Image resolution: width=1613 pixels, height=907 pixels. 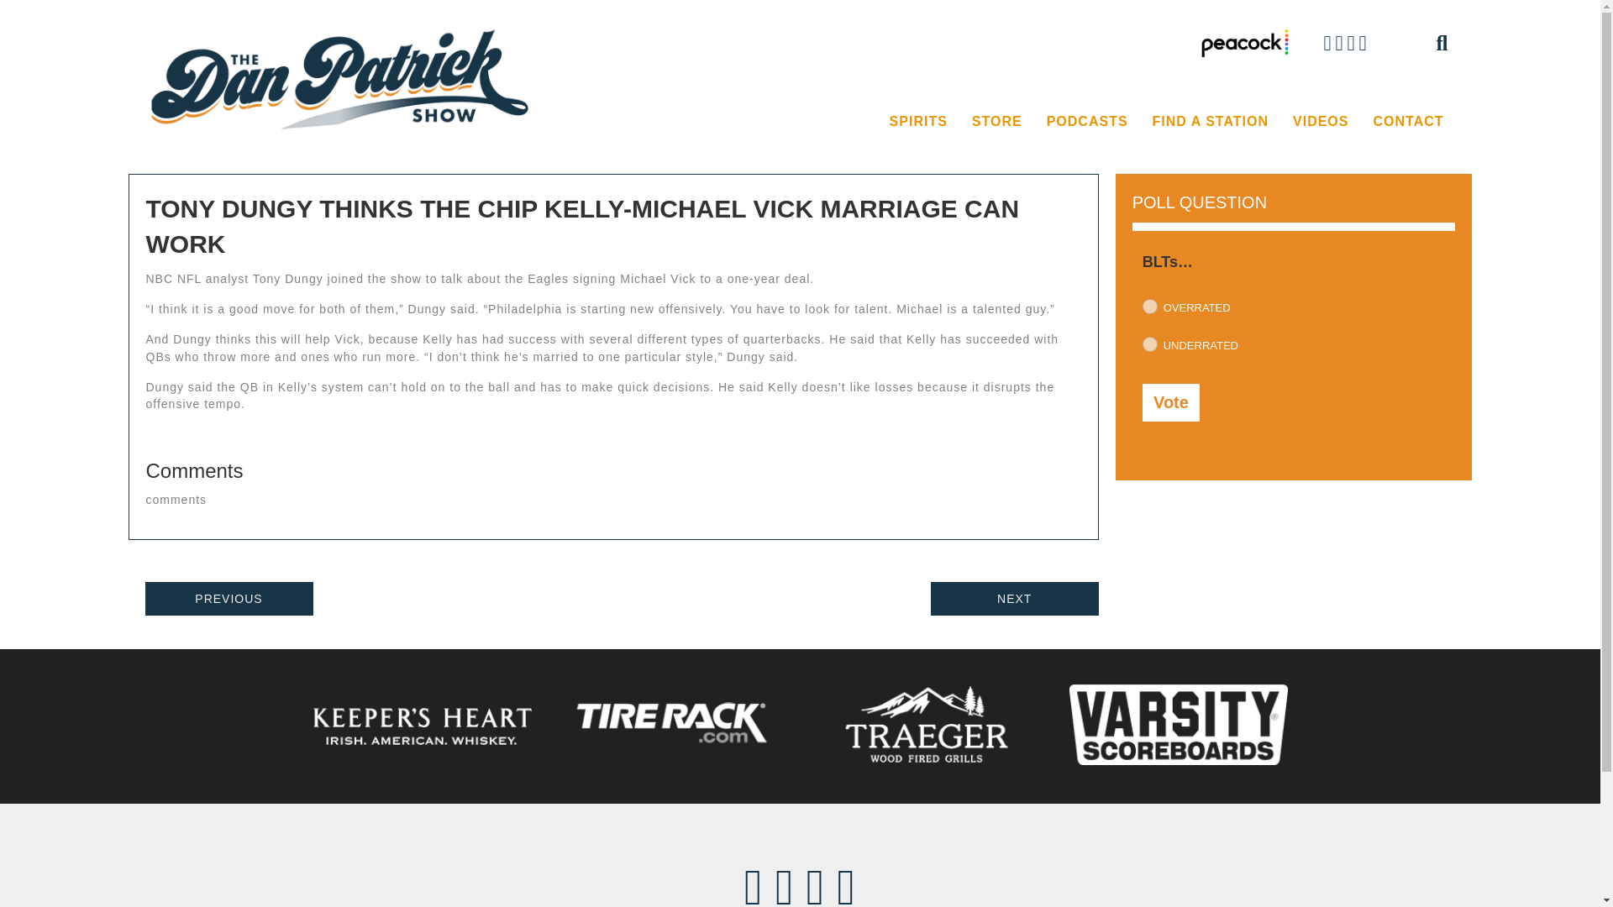 I want to click on SPIRITS, so click(x=918, y=122).